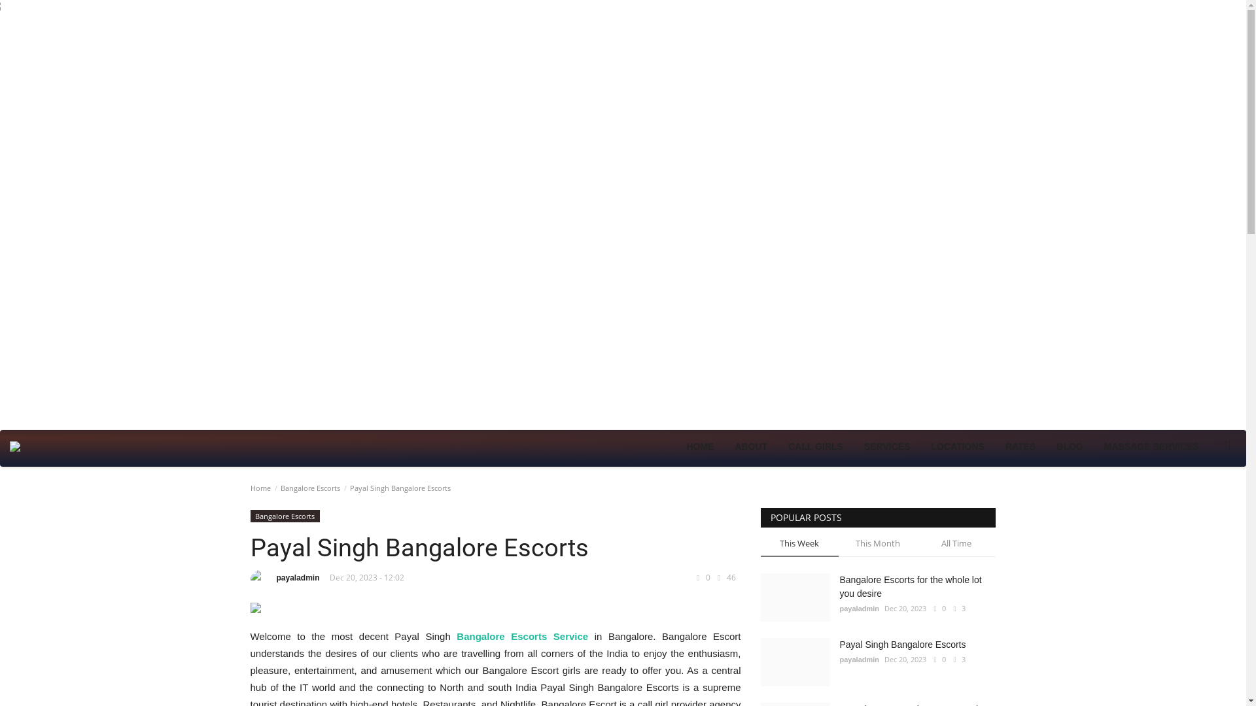  What do you see at coordinates (887, 446) in the screenshot?
I see `SERVICES` at bounding box center [887, 446].